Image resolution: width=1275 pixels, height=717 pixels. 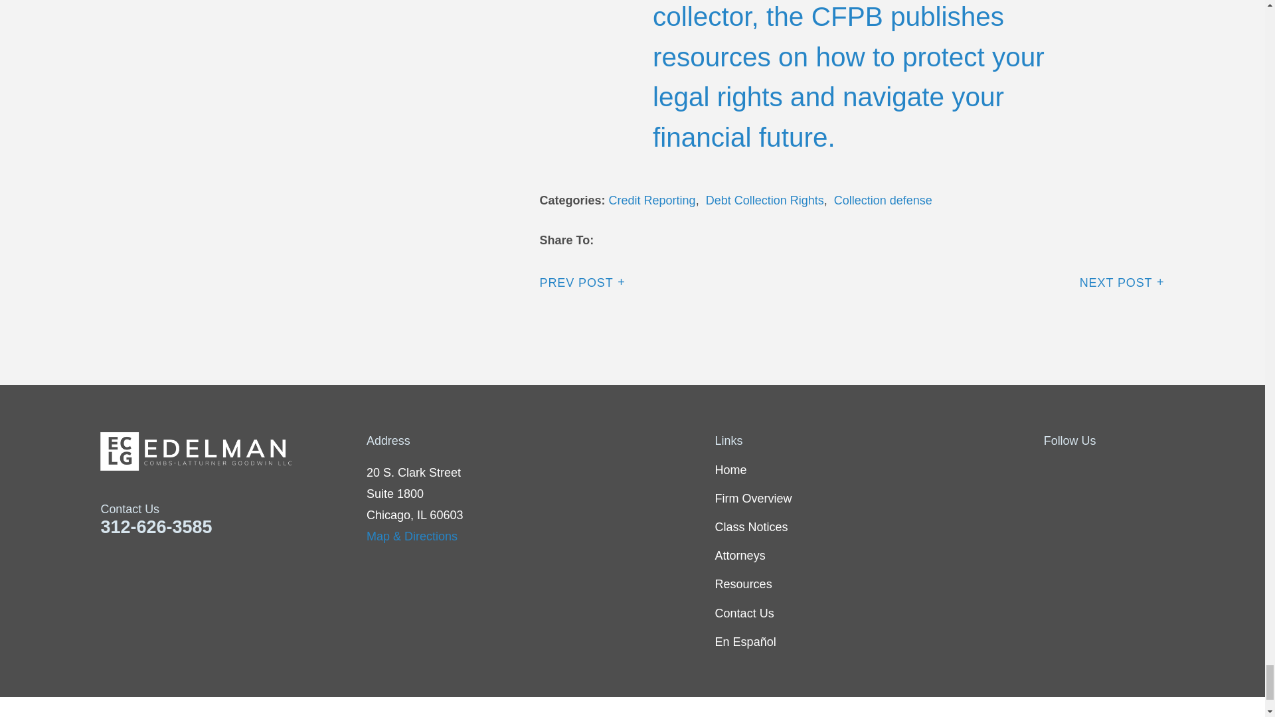 What do you see at coordinates (1121, 470) in the screenshot?
I see `Yelp` at bounding box center [1121, 470].